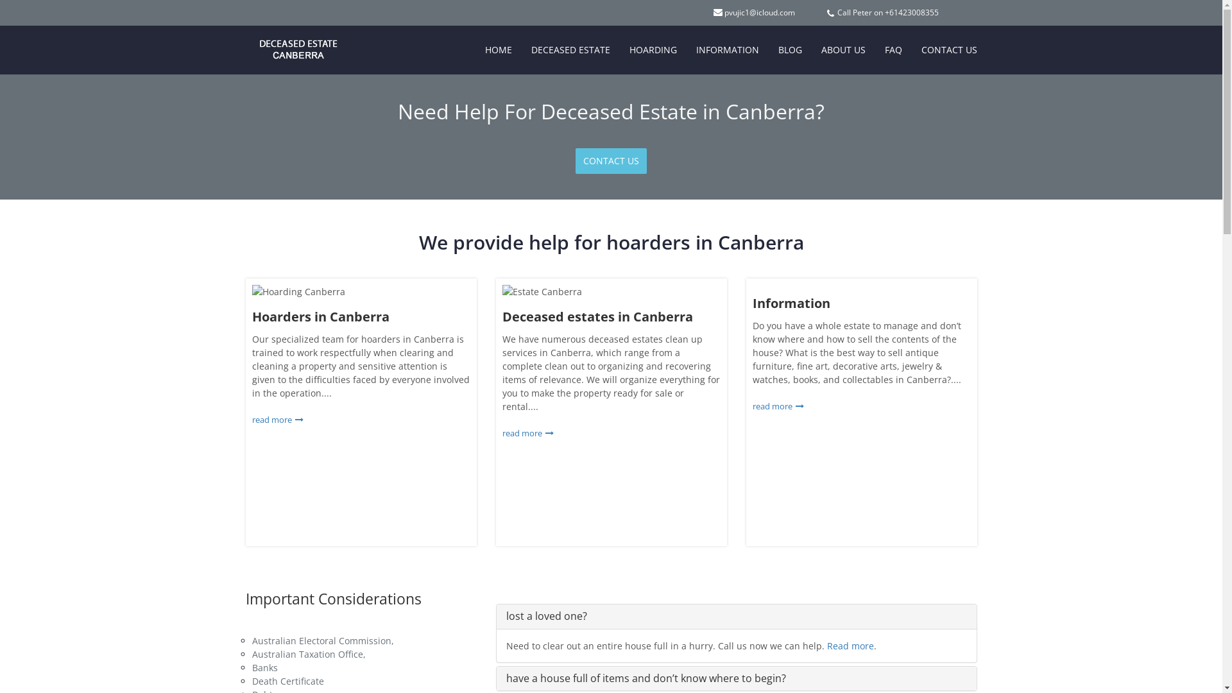 The height and width of the screenshot is (693, 1232). I want to click on CONTACT US, so click(611, 161).